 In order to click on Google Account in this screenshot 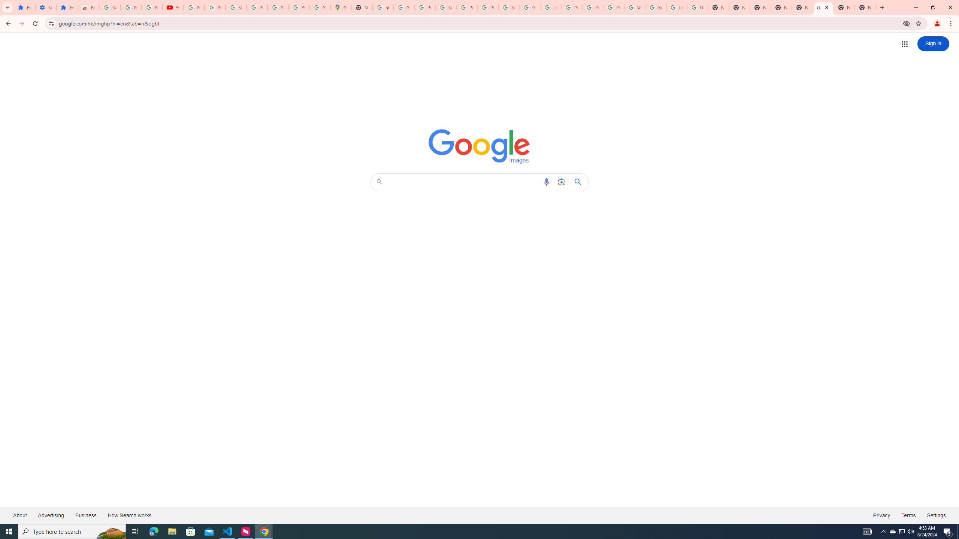, I will do `click(278, 7)`.